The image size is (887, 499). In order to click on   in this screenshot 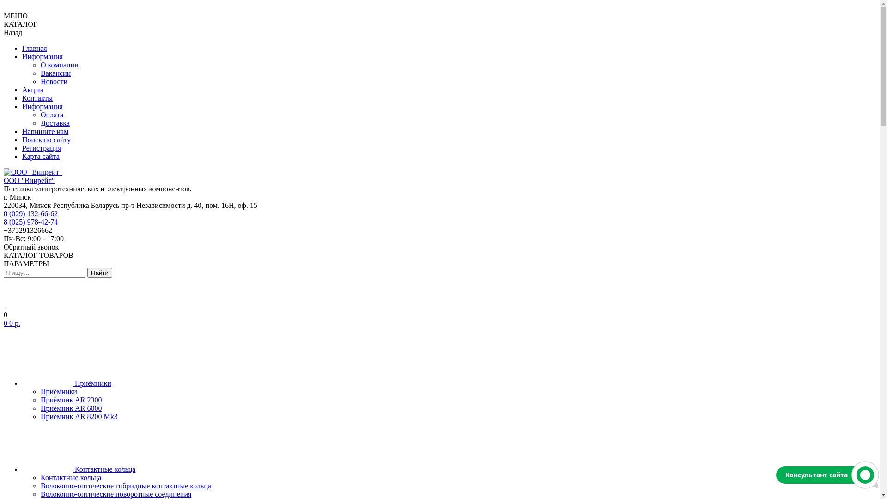, I will do `click(5, 307)`.